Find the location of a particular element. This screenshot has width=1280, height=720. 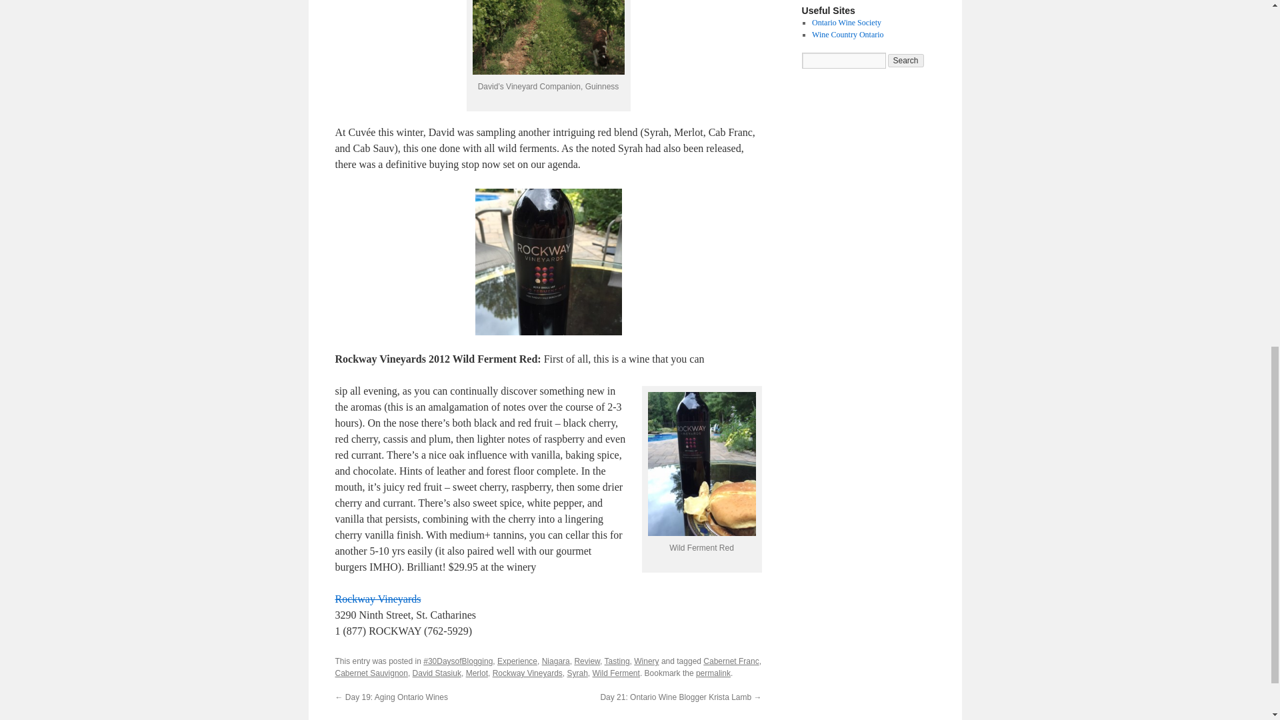

Winery is located at coordinates (646, 661).